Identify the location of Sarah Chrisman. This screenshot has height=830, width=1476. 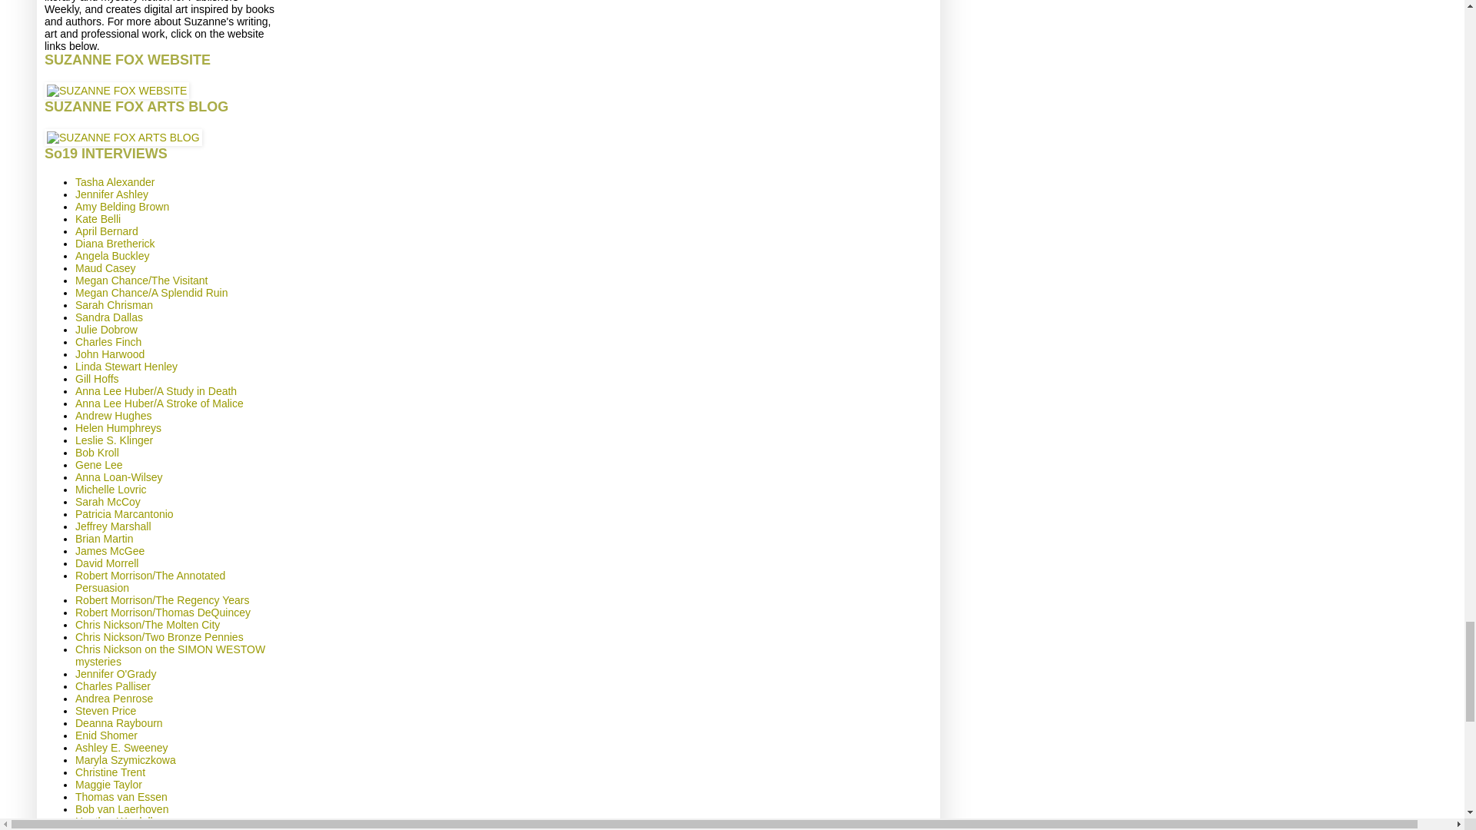
(114, 304).